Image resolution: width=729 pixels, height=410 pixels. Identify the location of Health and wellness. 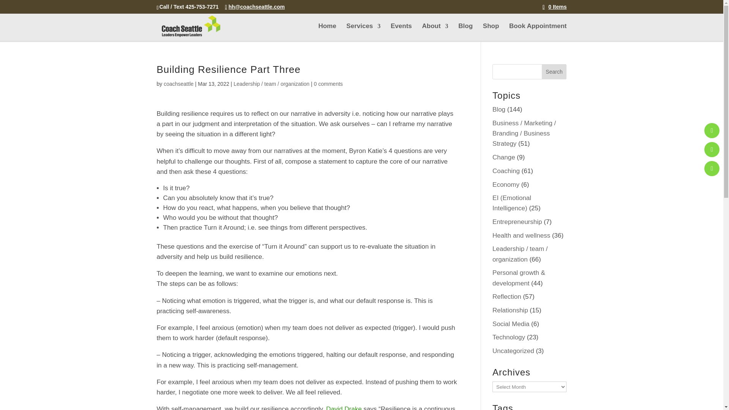
(521, 235).